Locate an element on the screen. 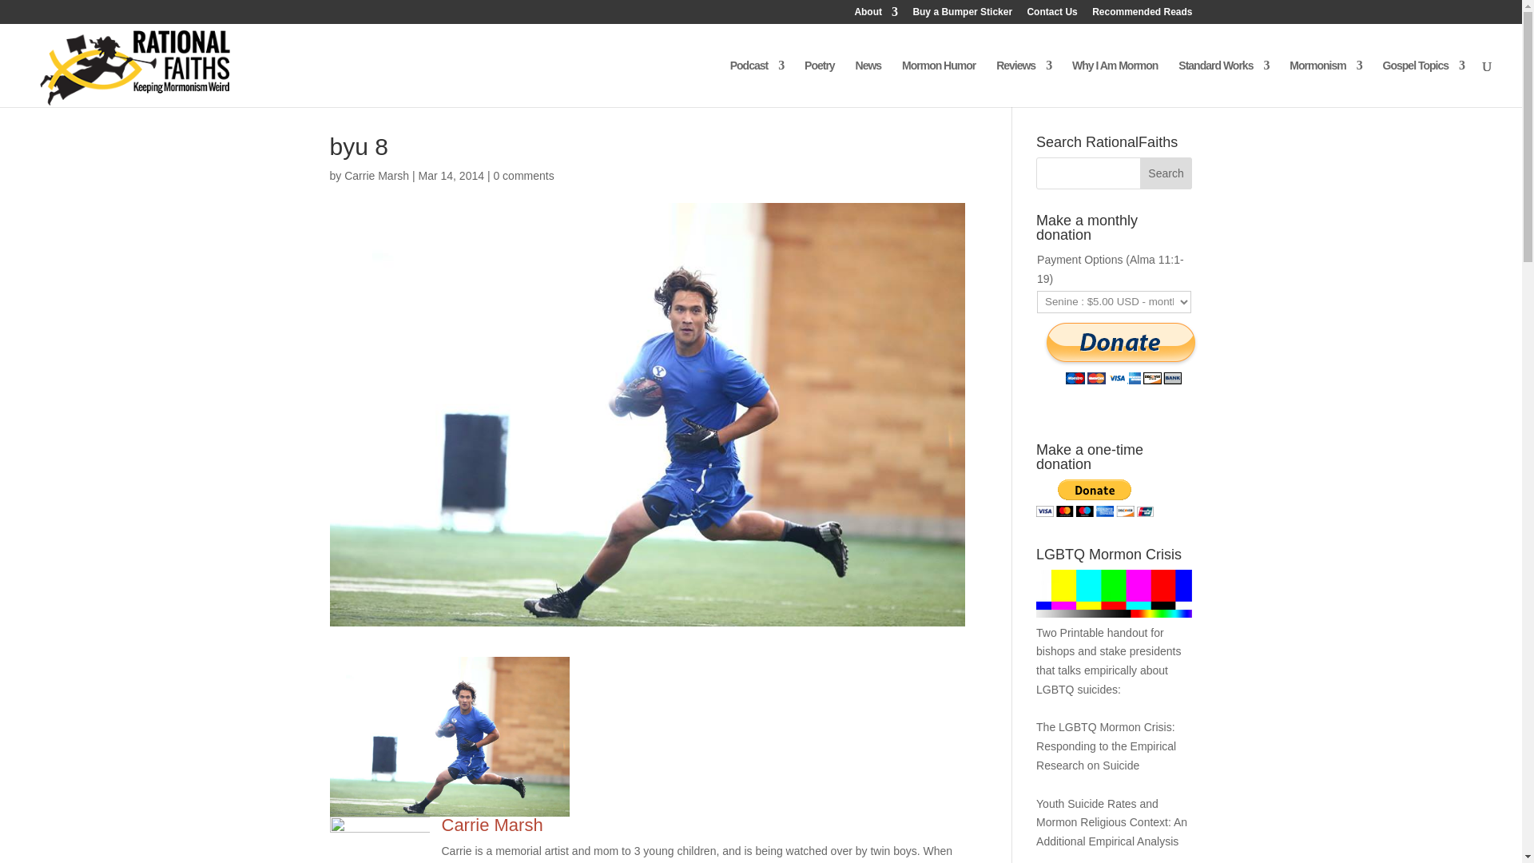  Why I Am Mormon is located at coordinates (1115, 83).